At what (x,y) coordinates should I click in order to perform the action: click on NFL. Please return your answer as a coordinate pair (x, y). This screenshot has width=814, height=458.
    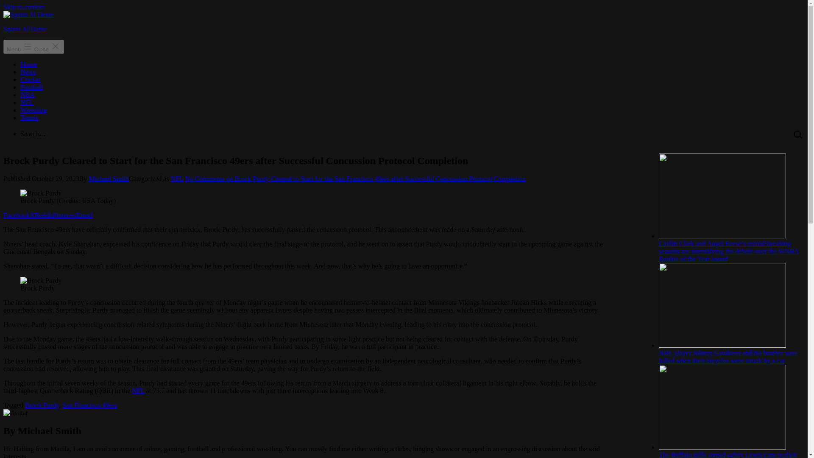
    Looking at the image, I should click on (27, 102).